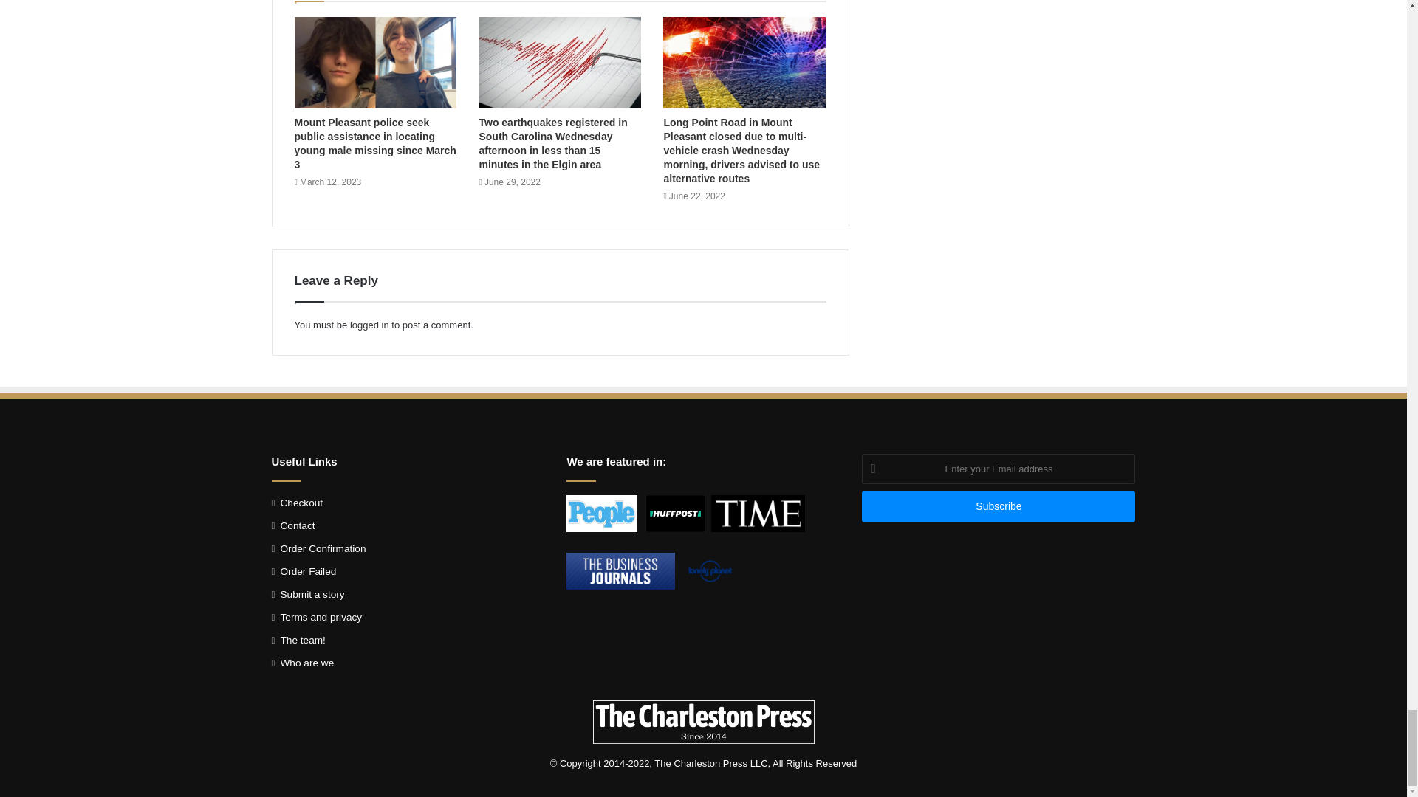 The width and height of the screenshot is (1418, 797). I want to click on Subscribe, so click(999, 506).